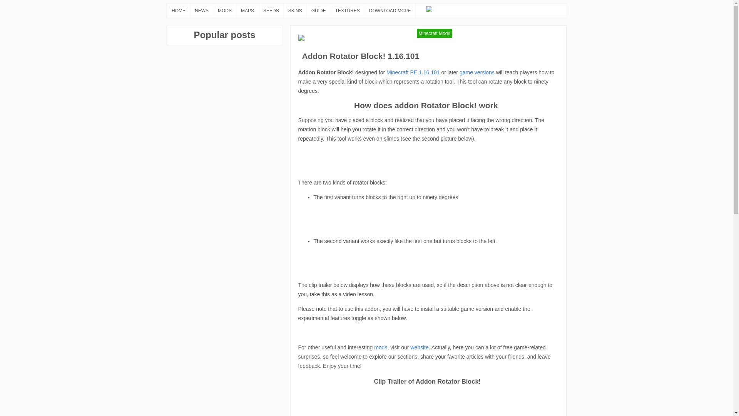 Image resolution: width=739 pixels, height=416 pixels. Describe the element at coordinates (477, 72) in the screenshot. I see `game versions` at that location.